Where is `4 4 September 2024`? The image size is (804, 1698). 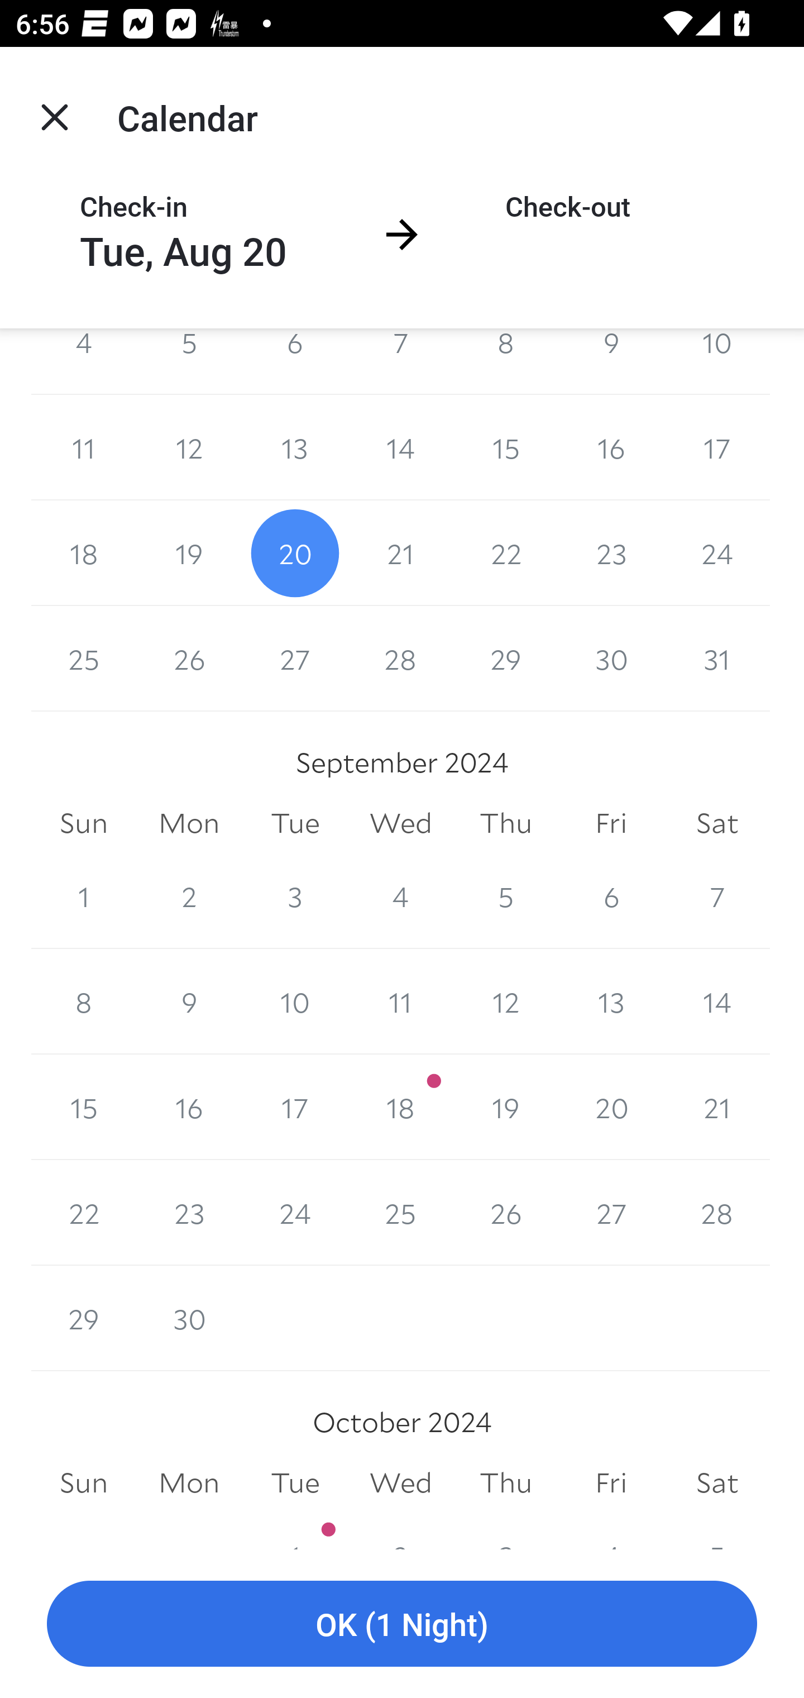
4 4 September 2024 is located at coordinates (401, 896).